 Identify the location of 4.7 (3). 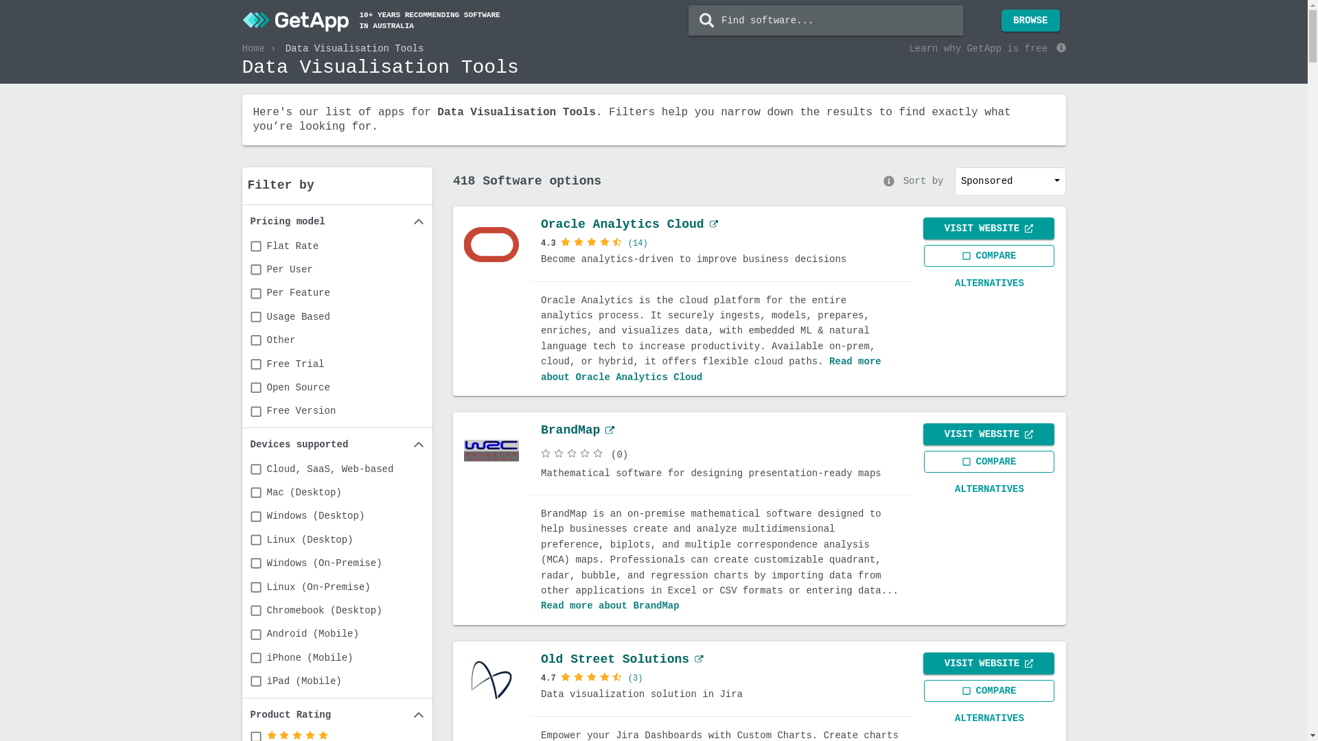
(721, 678).